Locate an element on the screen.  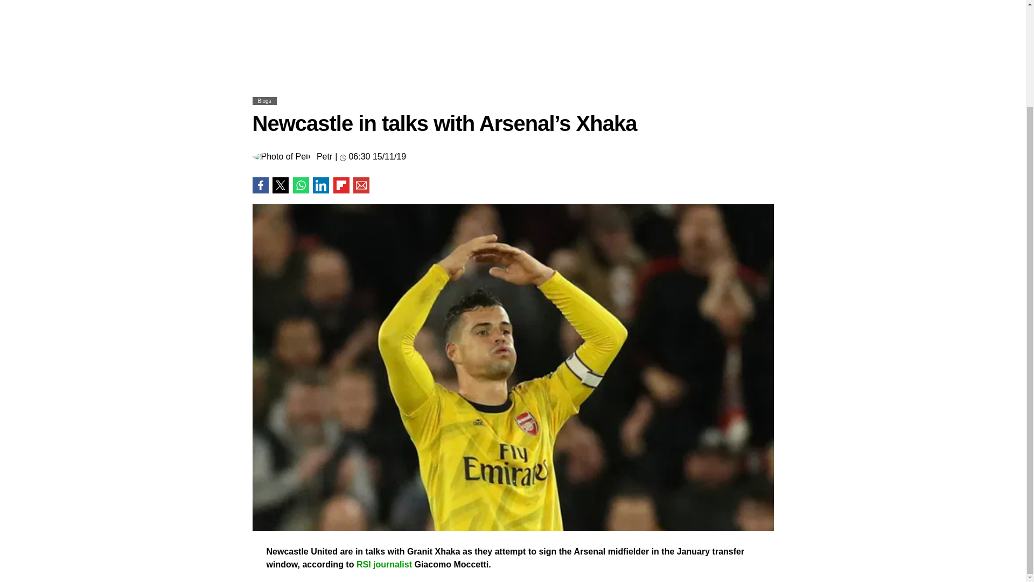
share on Twitter is located at coordinates (280, 185).